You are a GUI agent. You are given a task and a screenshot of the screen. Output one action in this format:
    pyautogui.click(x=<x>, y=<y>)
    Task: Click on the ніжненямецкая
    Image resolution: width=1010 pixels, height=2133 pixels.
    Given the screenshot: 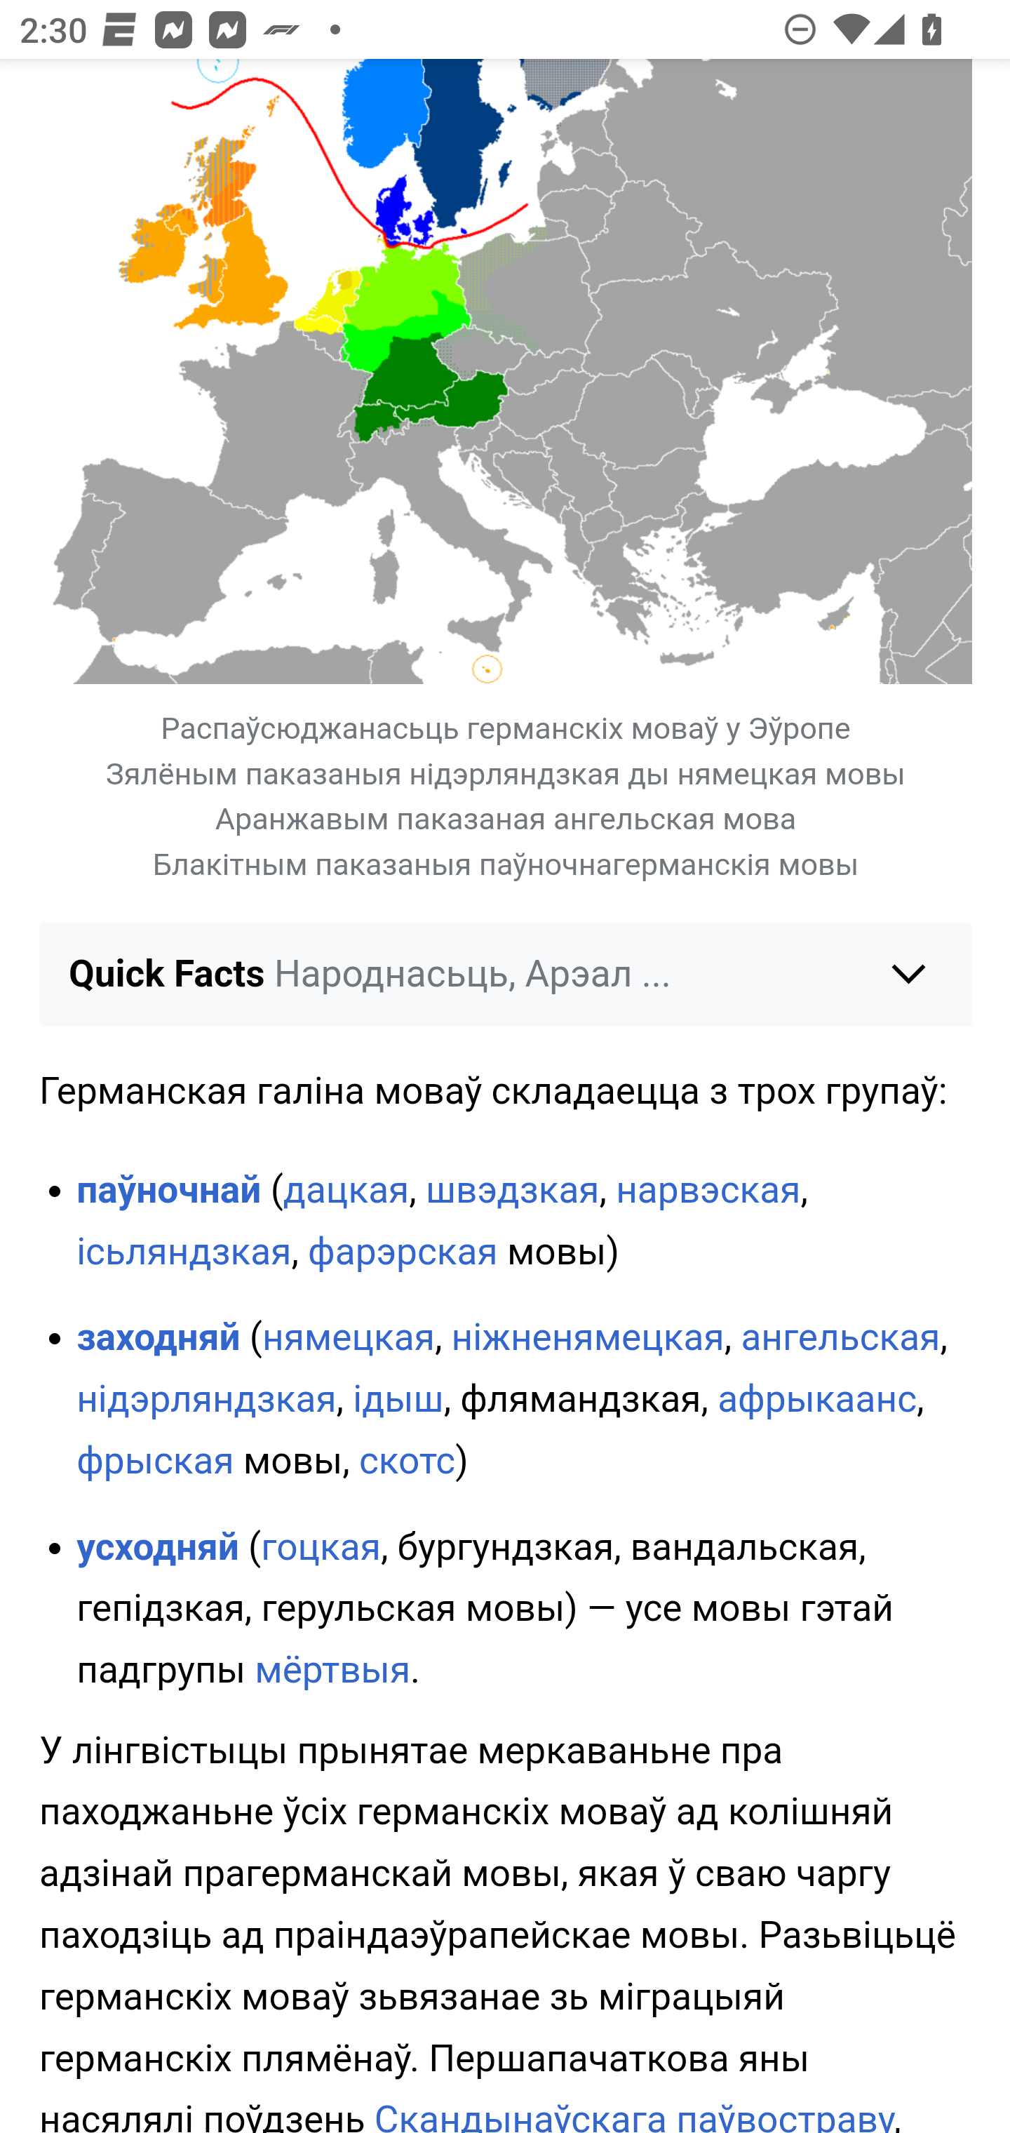 What is the action you would take?
    pyautogui.click(x=587, y=1339)
    